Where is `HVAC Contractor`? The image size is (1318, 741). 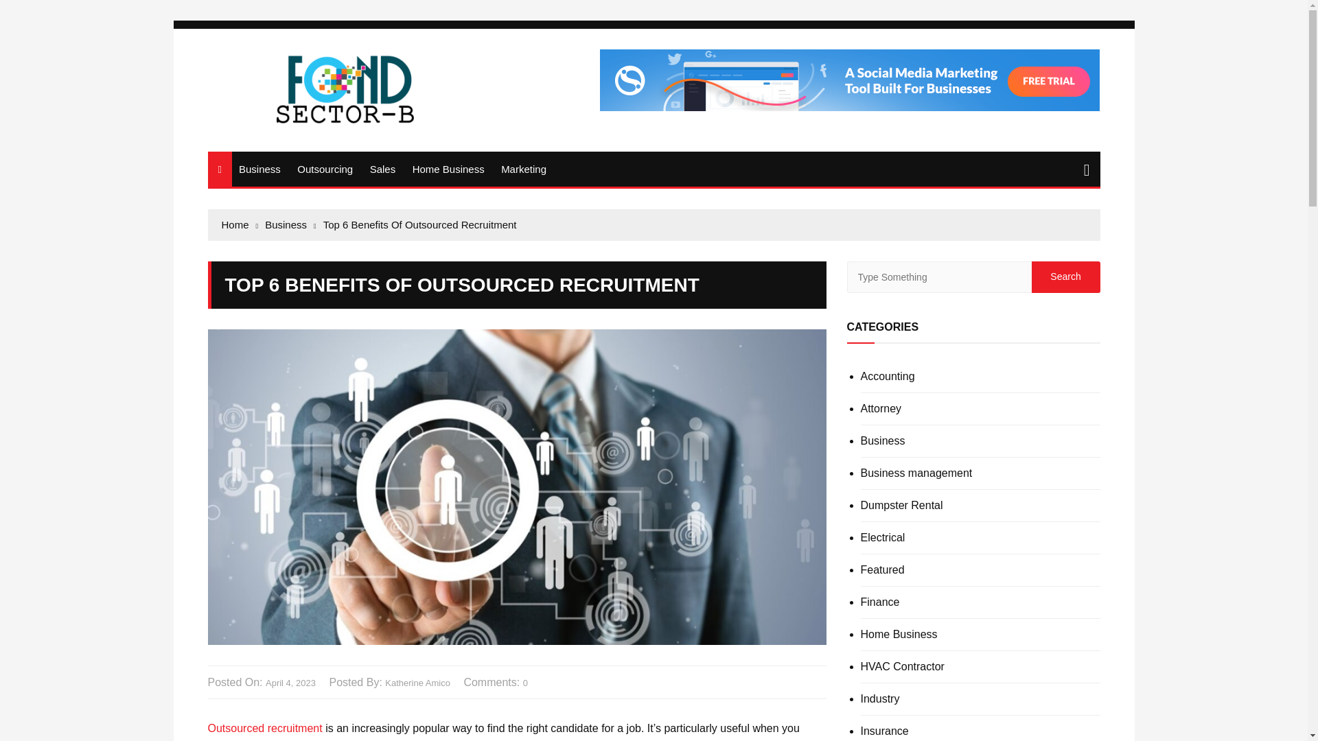
HVAC Contractor is located at coordinates (902, 667).